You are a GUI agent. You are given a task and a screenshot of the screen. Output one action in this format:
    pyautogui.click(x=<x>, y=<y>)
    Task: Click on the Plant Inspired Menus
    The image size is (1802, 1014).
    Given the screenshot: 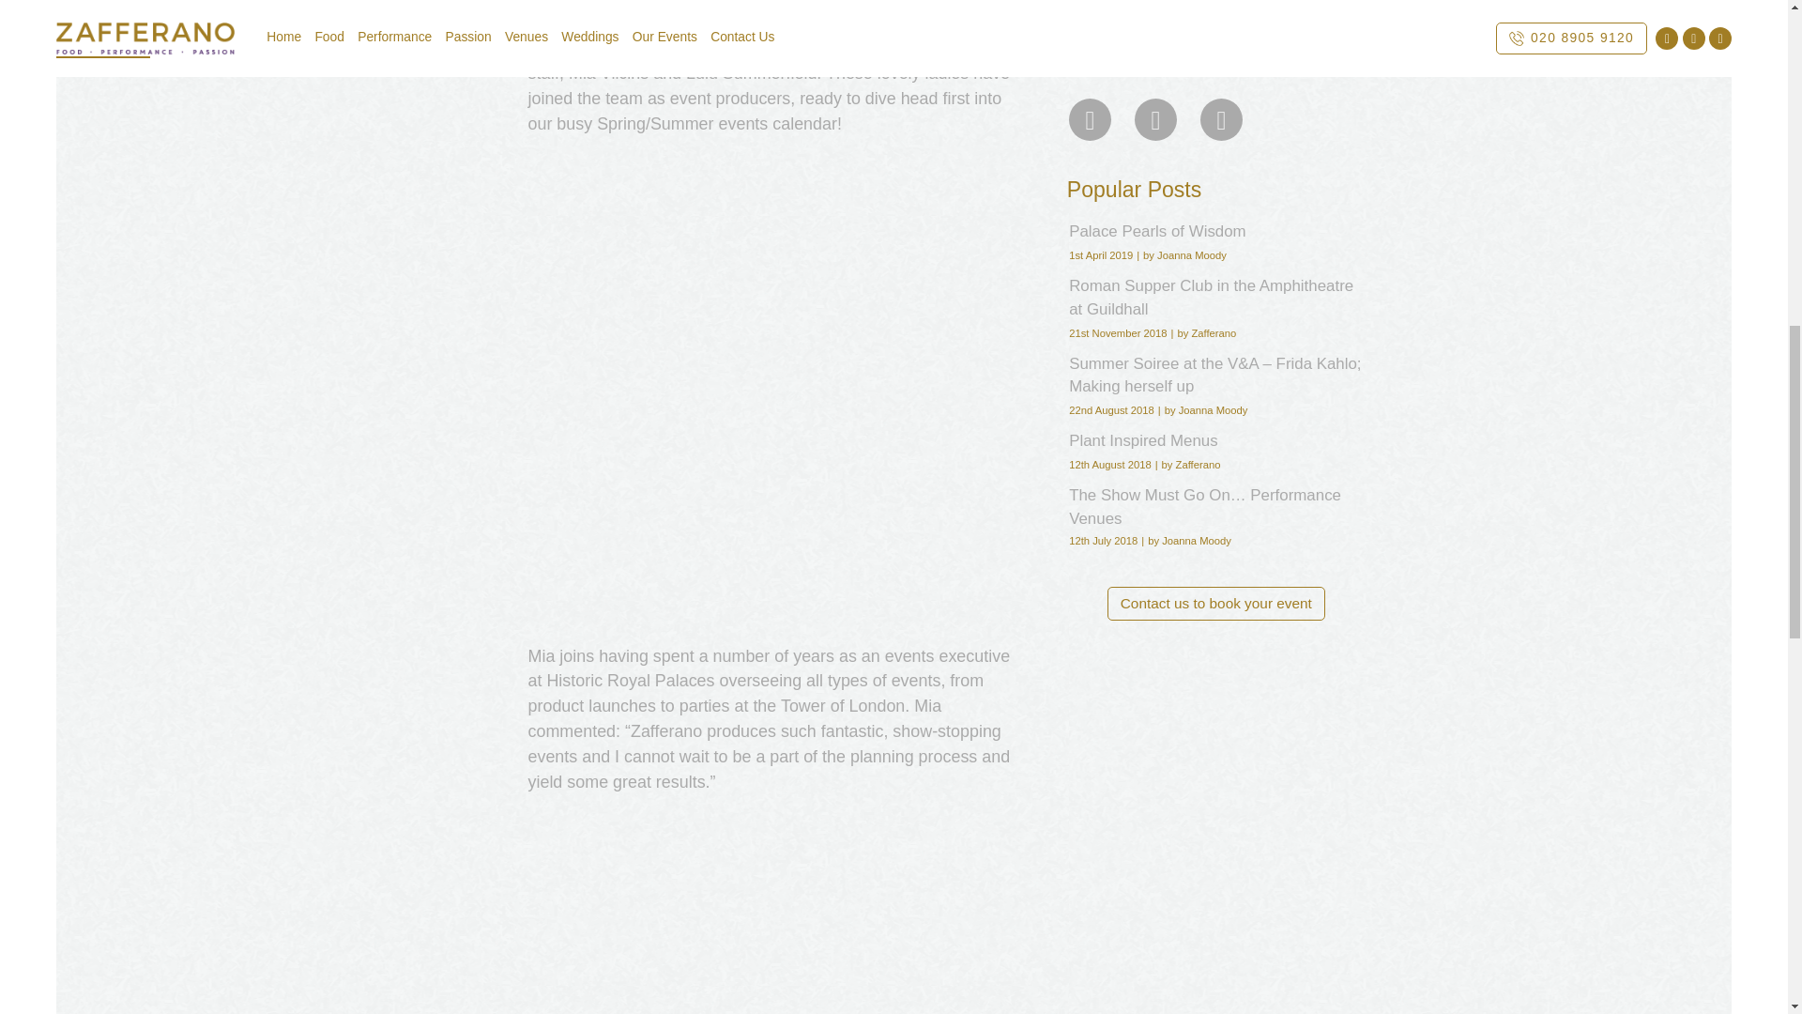 What is the action you would take?
    pyautogui.click(x=1214, y=440)
    